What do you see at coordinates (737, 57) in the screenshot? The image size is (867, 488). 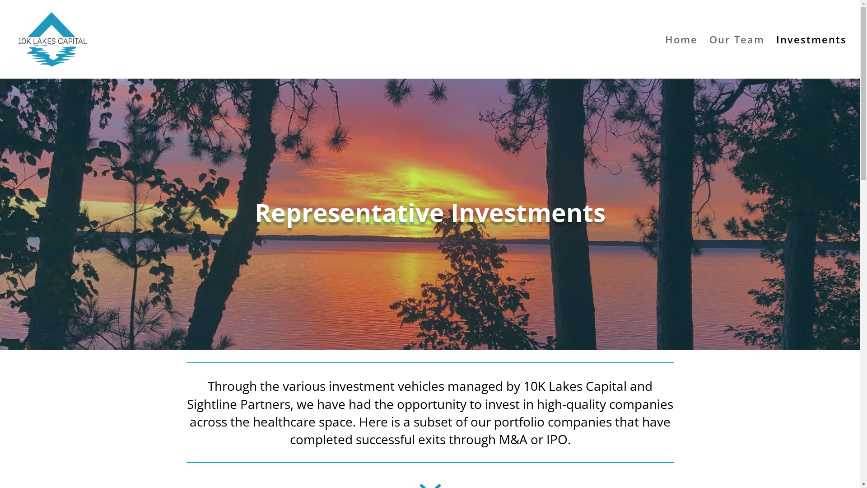 I see `Our Team` at bounding box center [737, 57].